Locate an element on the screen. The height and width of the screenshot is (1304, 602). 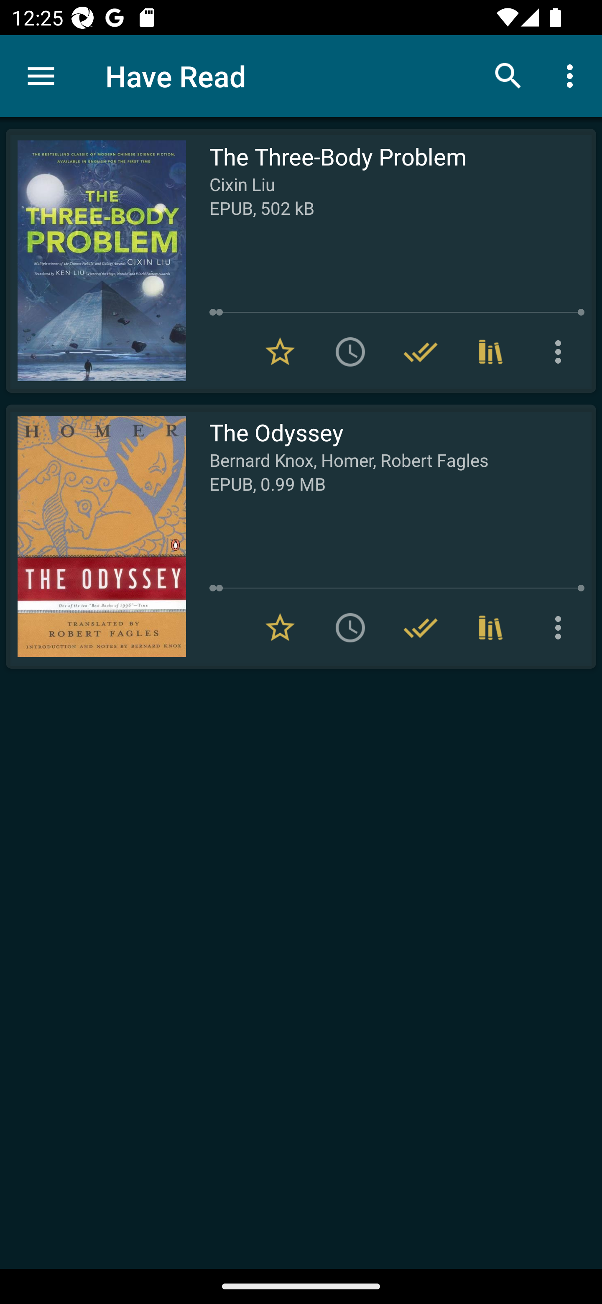
Collections (1) is located at coordinates (491, 352).